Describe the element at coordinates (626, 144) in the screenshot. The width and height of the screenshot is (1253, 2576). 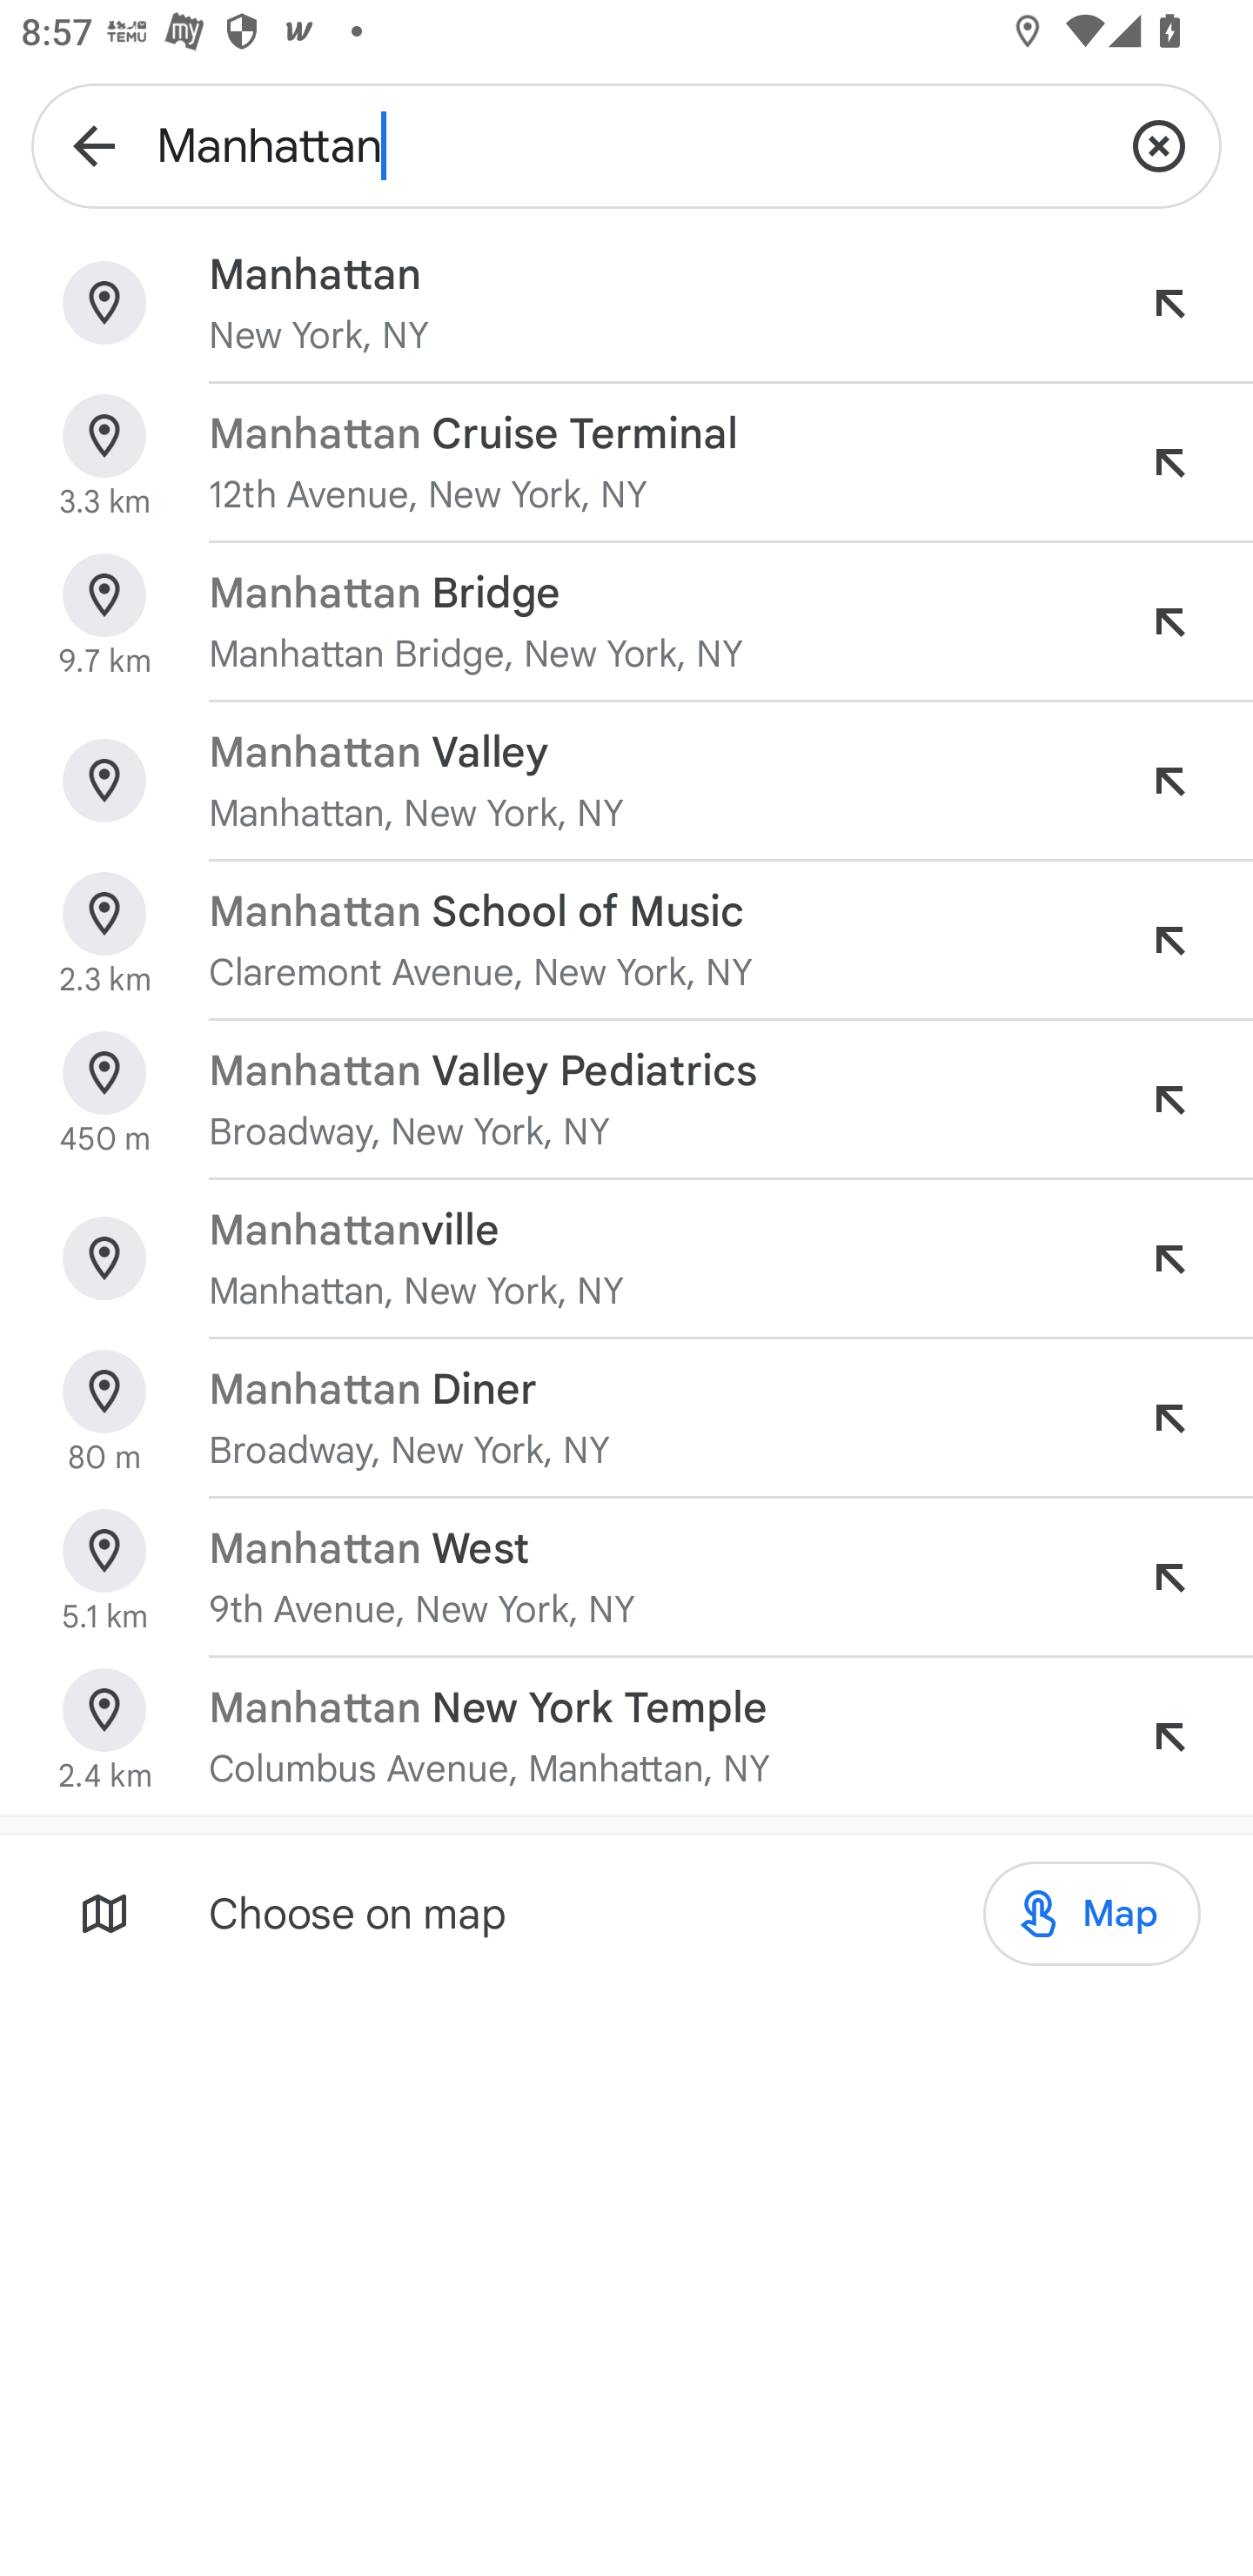
I see `Manhattan` at that location.